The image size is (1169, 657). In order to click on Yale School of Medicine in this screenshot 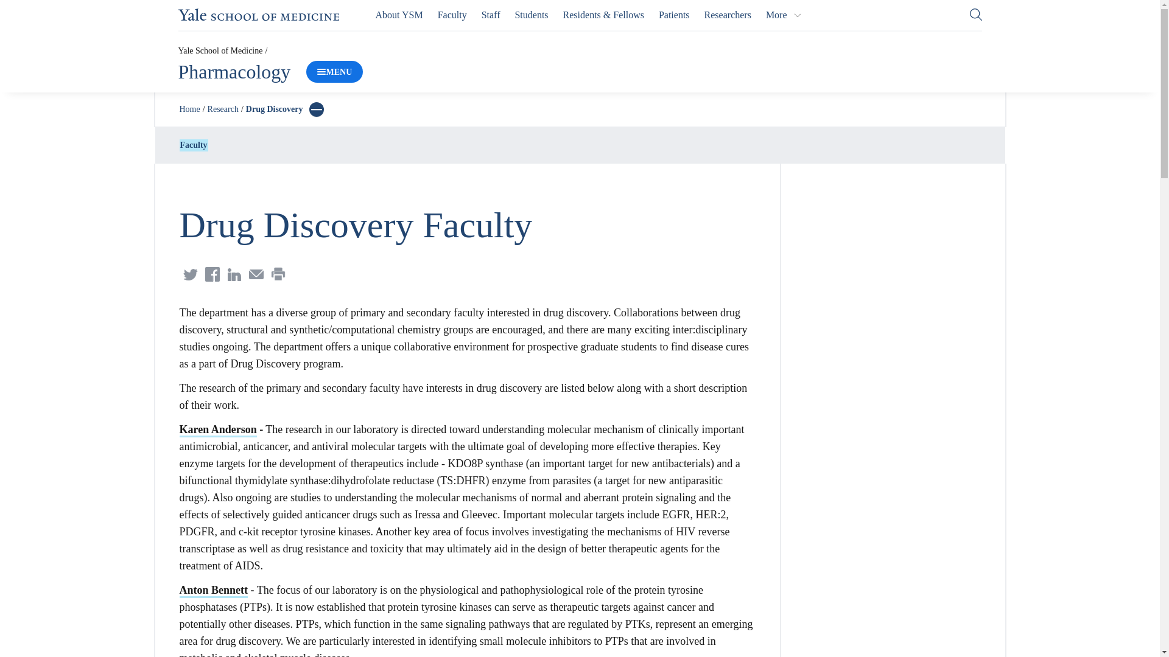, I will do `click(258, 15)`.